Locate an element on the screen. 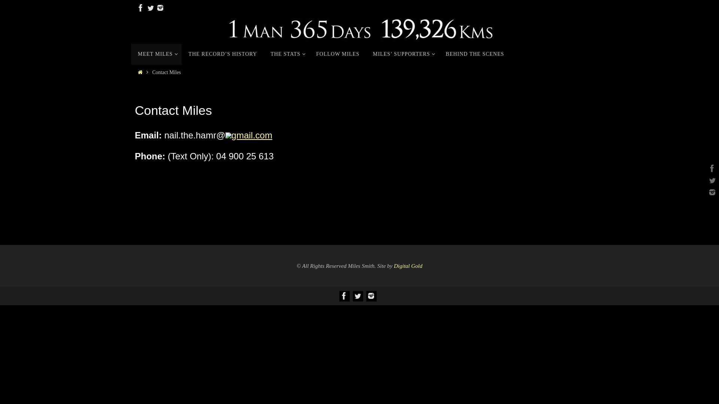 The height and width of the screenshot is (404, 719). https://www.facebook.com/GoMilesAU is located at coordinates (711, 168).